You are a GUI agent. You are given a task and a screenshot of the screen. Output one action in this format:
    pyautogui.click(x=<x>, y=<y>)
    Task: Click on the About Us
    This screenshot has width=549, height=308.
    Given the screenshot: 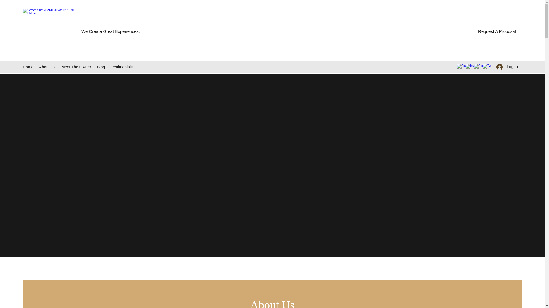 What is the action you would take?
    pyautogui.click(x=47, y=67)
    